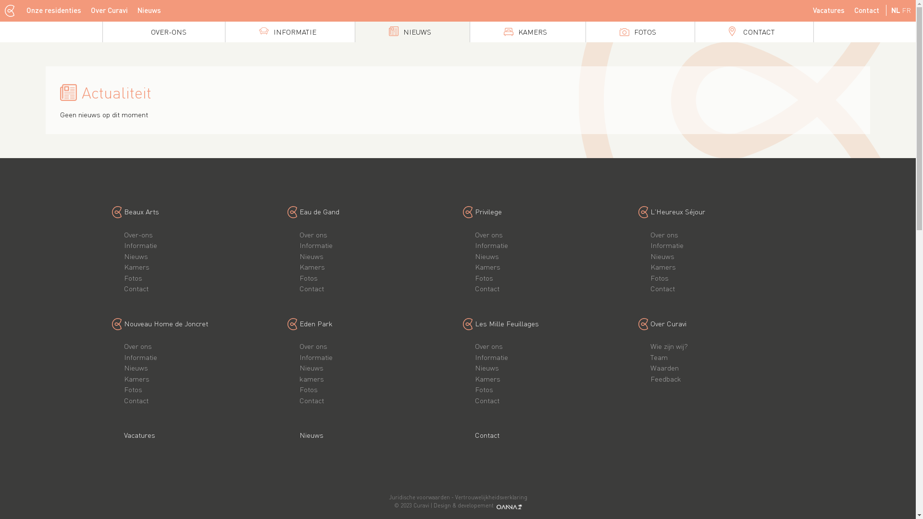 This screenshot has height=519, width=923. Describe the element at coordinates (491, 357) in the screenshot. I see `Informatie` at that location.